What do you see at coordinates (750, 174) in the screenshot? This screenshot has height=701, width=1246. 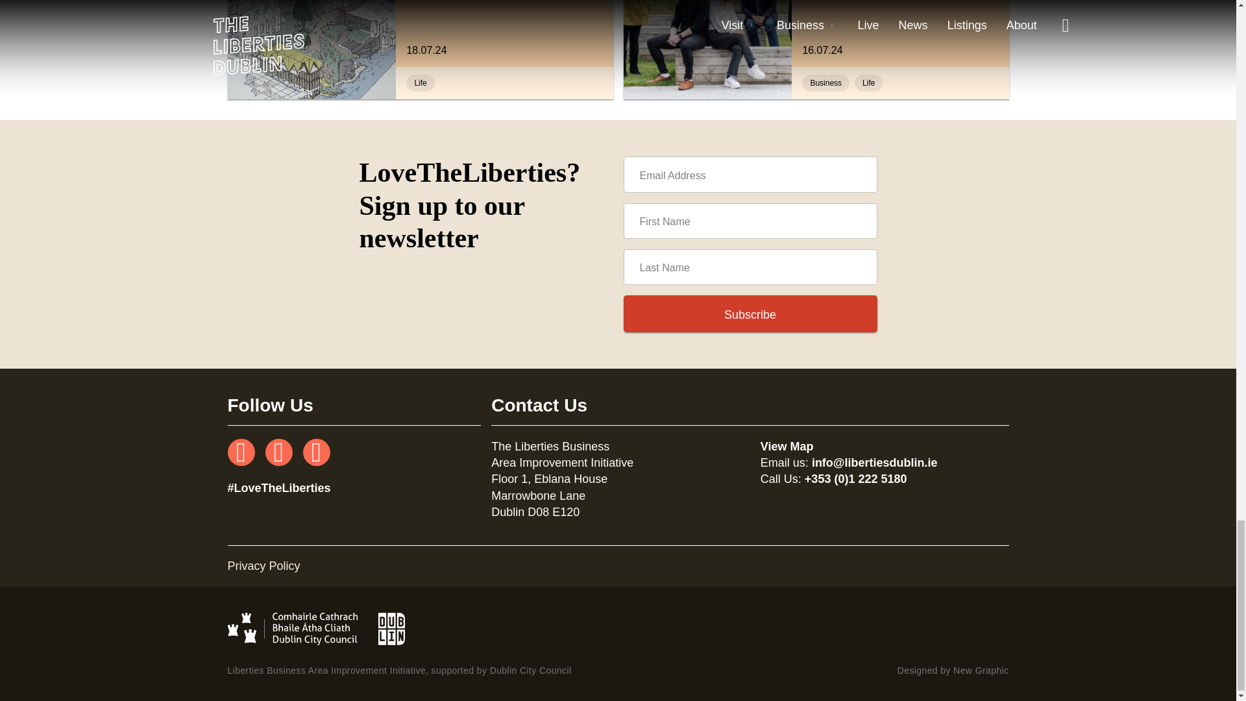 I see `Subscribe` at bounding box center [750, 174].